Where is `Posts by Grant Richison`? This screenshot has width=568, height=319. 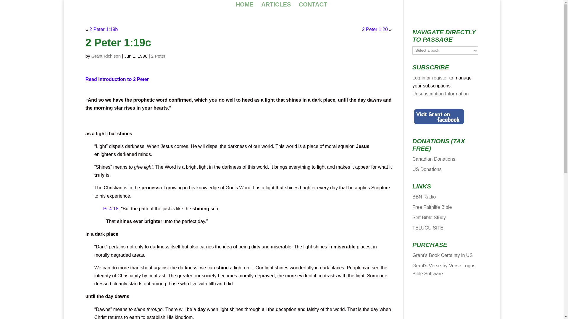
Posts by Grant Richison is located at coordinates (106, 56).